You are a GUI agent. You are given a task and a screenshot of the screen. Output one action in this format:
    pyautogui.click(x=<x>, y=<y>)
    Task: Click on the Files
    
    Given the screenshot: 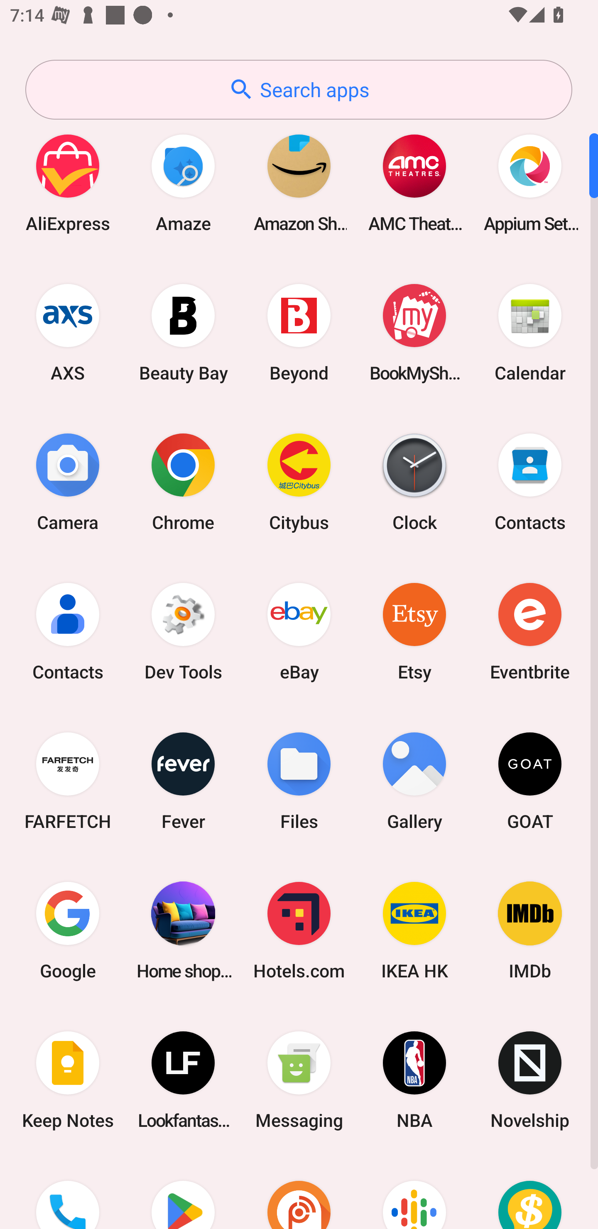 What is the action you would take?
    pyautogui.click(x=299, y=781)
    